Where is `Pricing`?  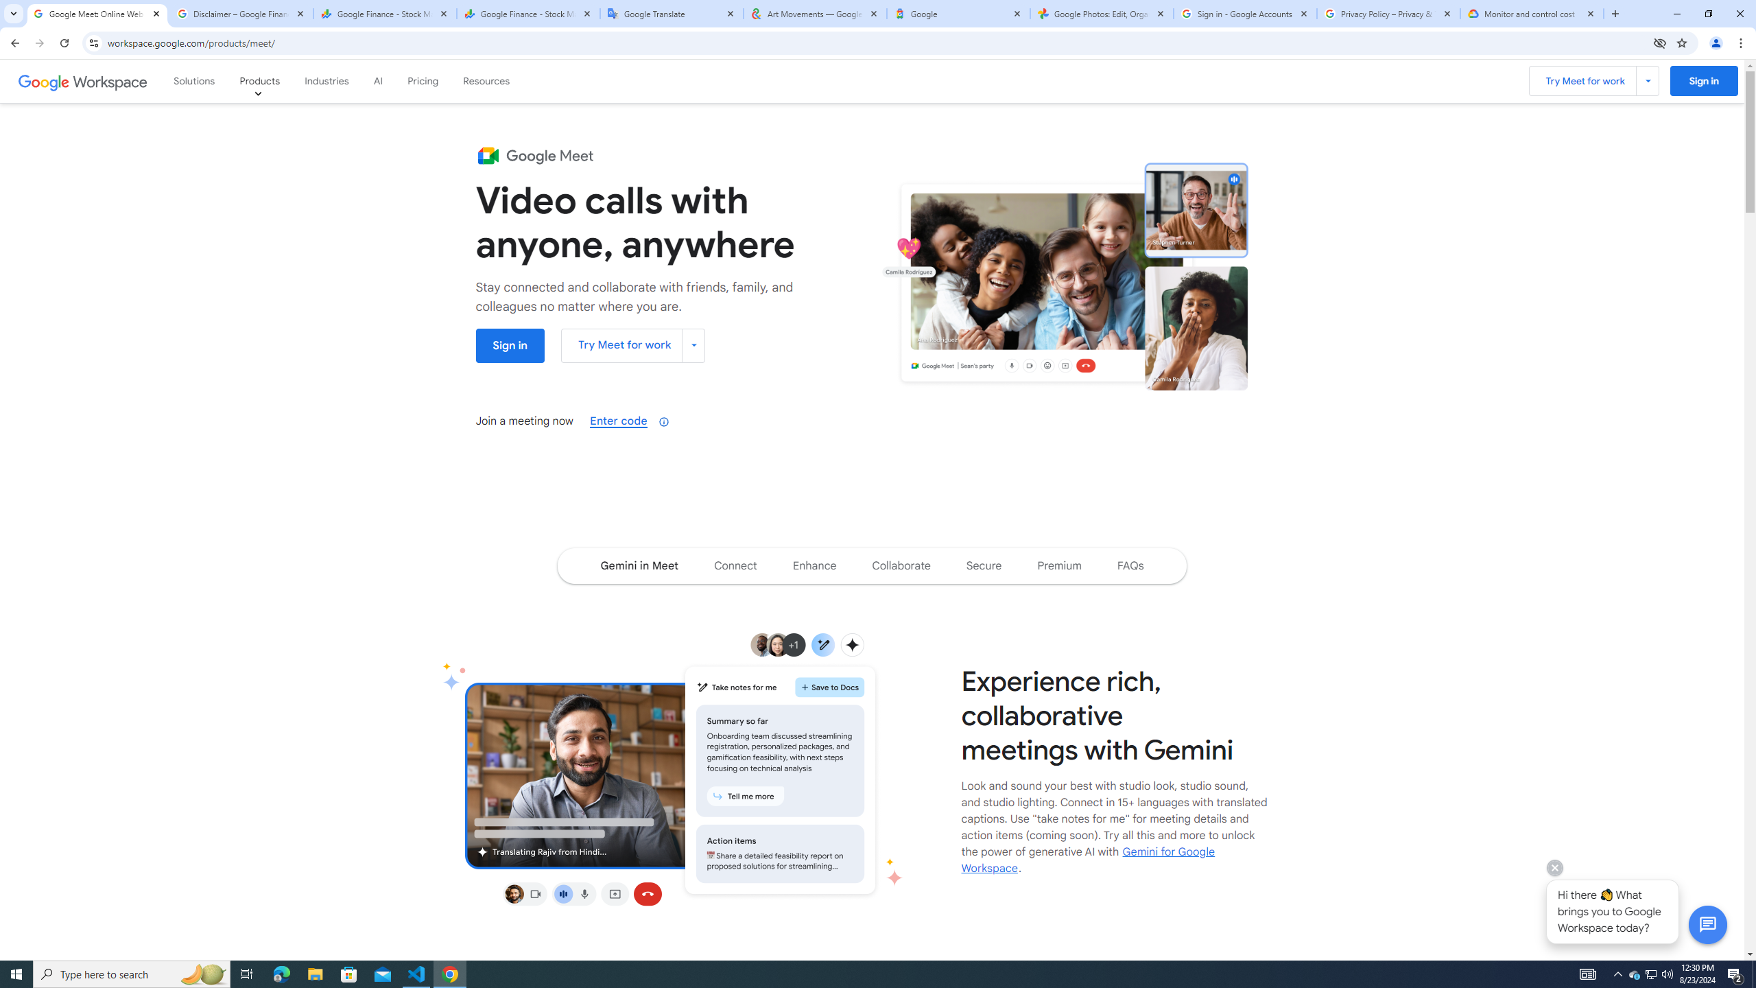
Pricing is located at coordinates (423, 81).